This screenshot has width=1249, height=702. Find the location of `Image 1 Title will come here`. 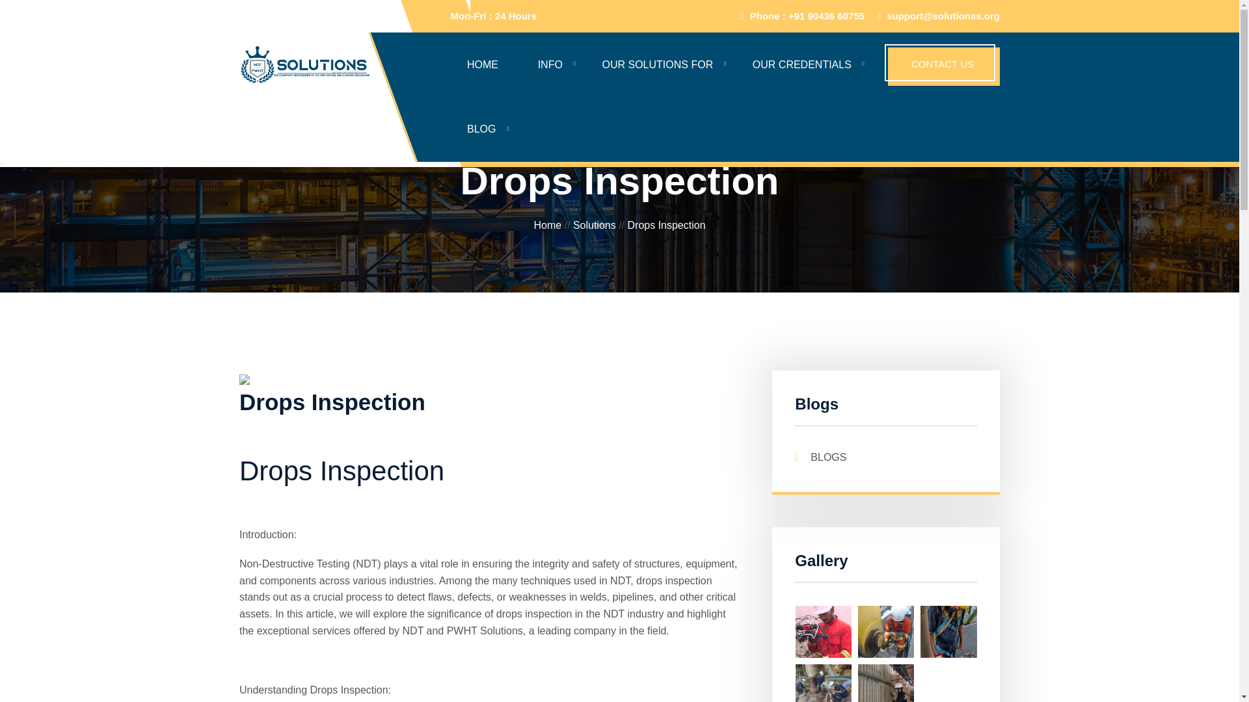

Image 1 Title will come here is located at coordinates (886, 630).